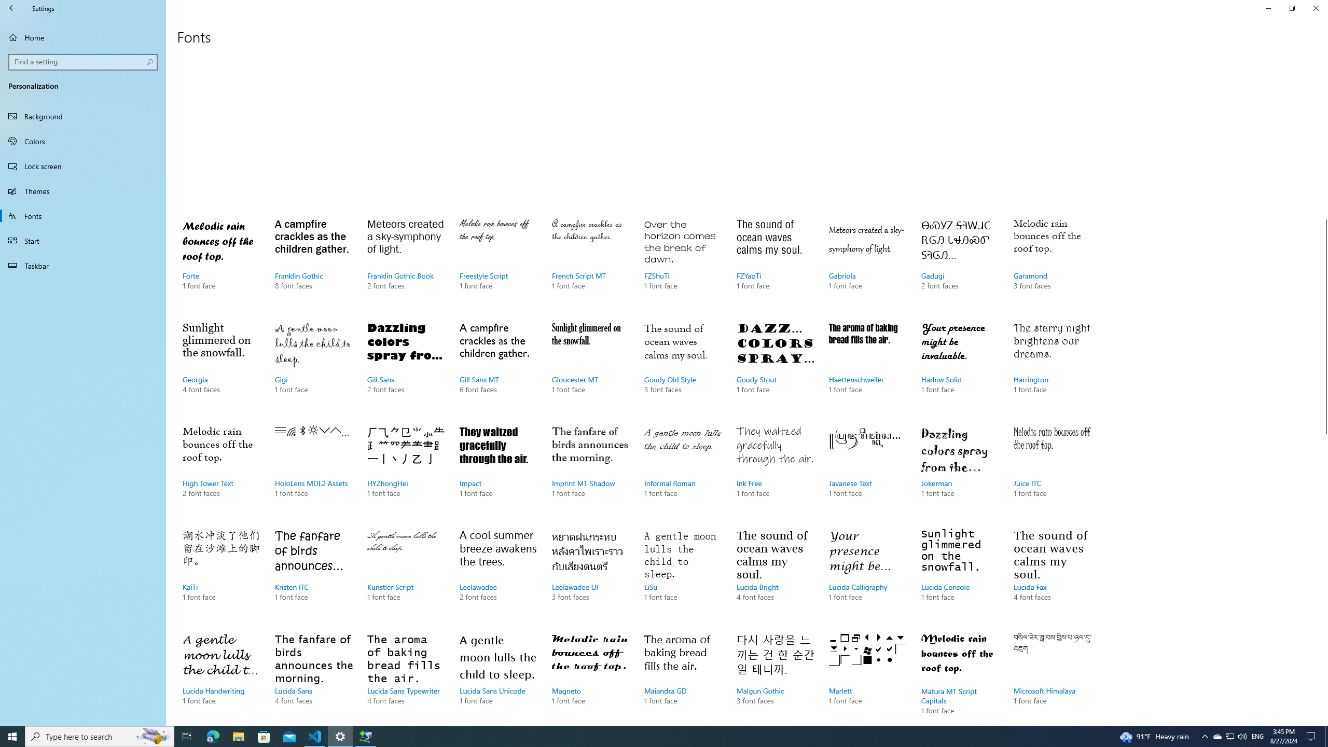  What do you see at coordinates (498, 368) in the screenshot?
I see `Gill Sans MT, 6 font faces` at bounding box center [498, 368].